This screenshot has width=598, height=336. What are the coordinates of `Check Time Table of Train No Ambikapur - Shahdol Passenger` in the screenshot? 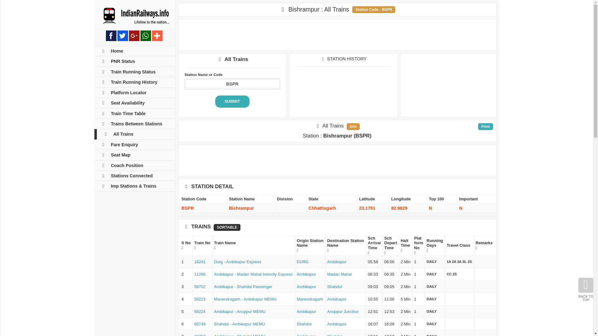 It's located at (243, 286).